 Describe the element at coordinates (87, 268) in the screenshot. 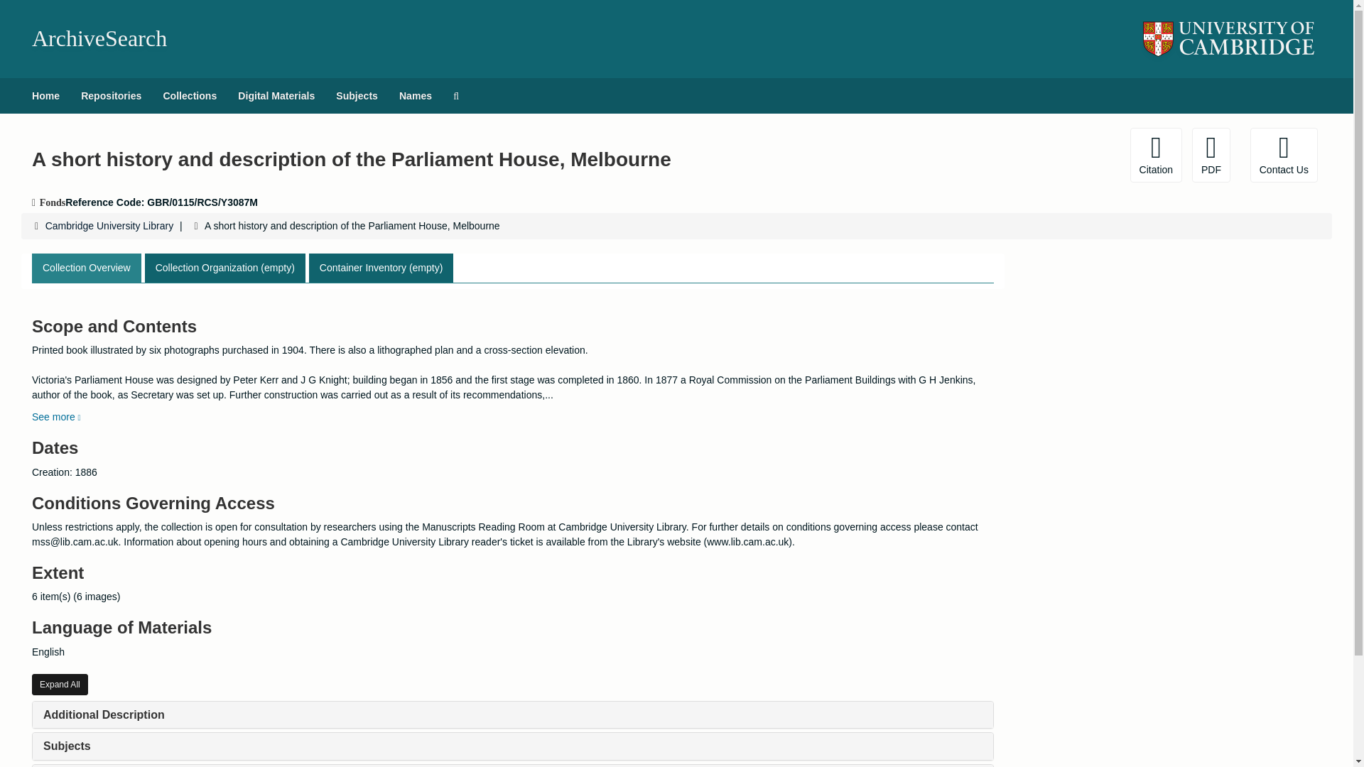

I see `Collection Overview` at that location.